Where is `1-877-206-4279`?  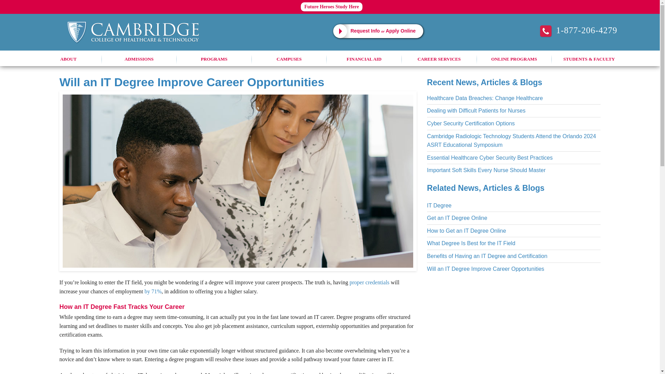
1-877-206-4279 is located at coordinates (579, 30).